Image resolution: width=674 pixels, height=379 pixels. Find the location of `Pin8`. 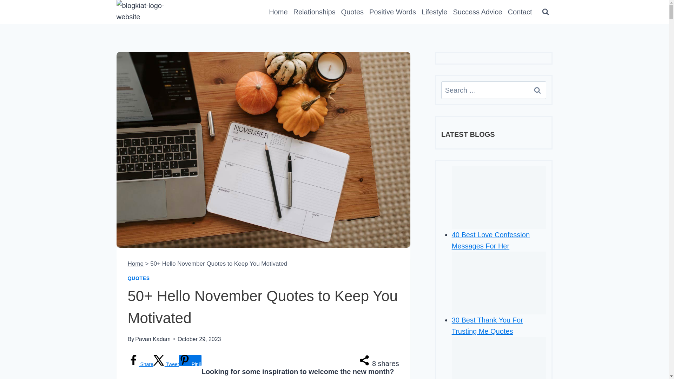

Pin8 is located at coordinates (190, 360).